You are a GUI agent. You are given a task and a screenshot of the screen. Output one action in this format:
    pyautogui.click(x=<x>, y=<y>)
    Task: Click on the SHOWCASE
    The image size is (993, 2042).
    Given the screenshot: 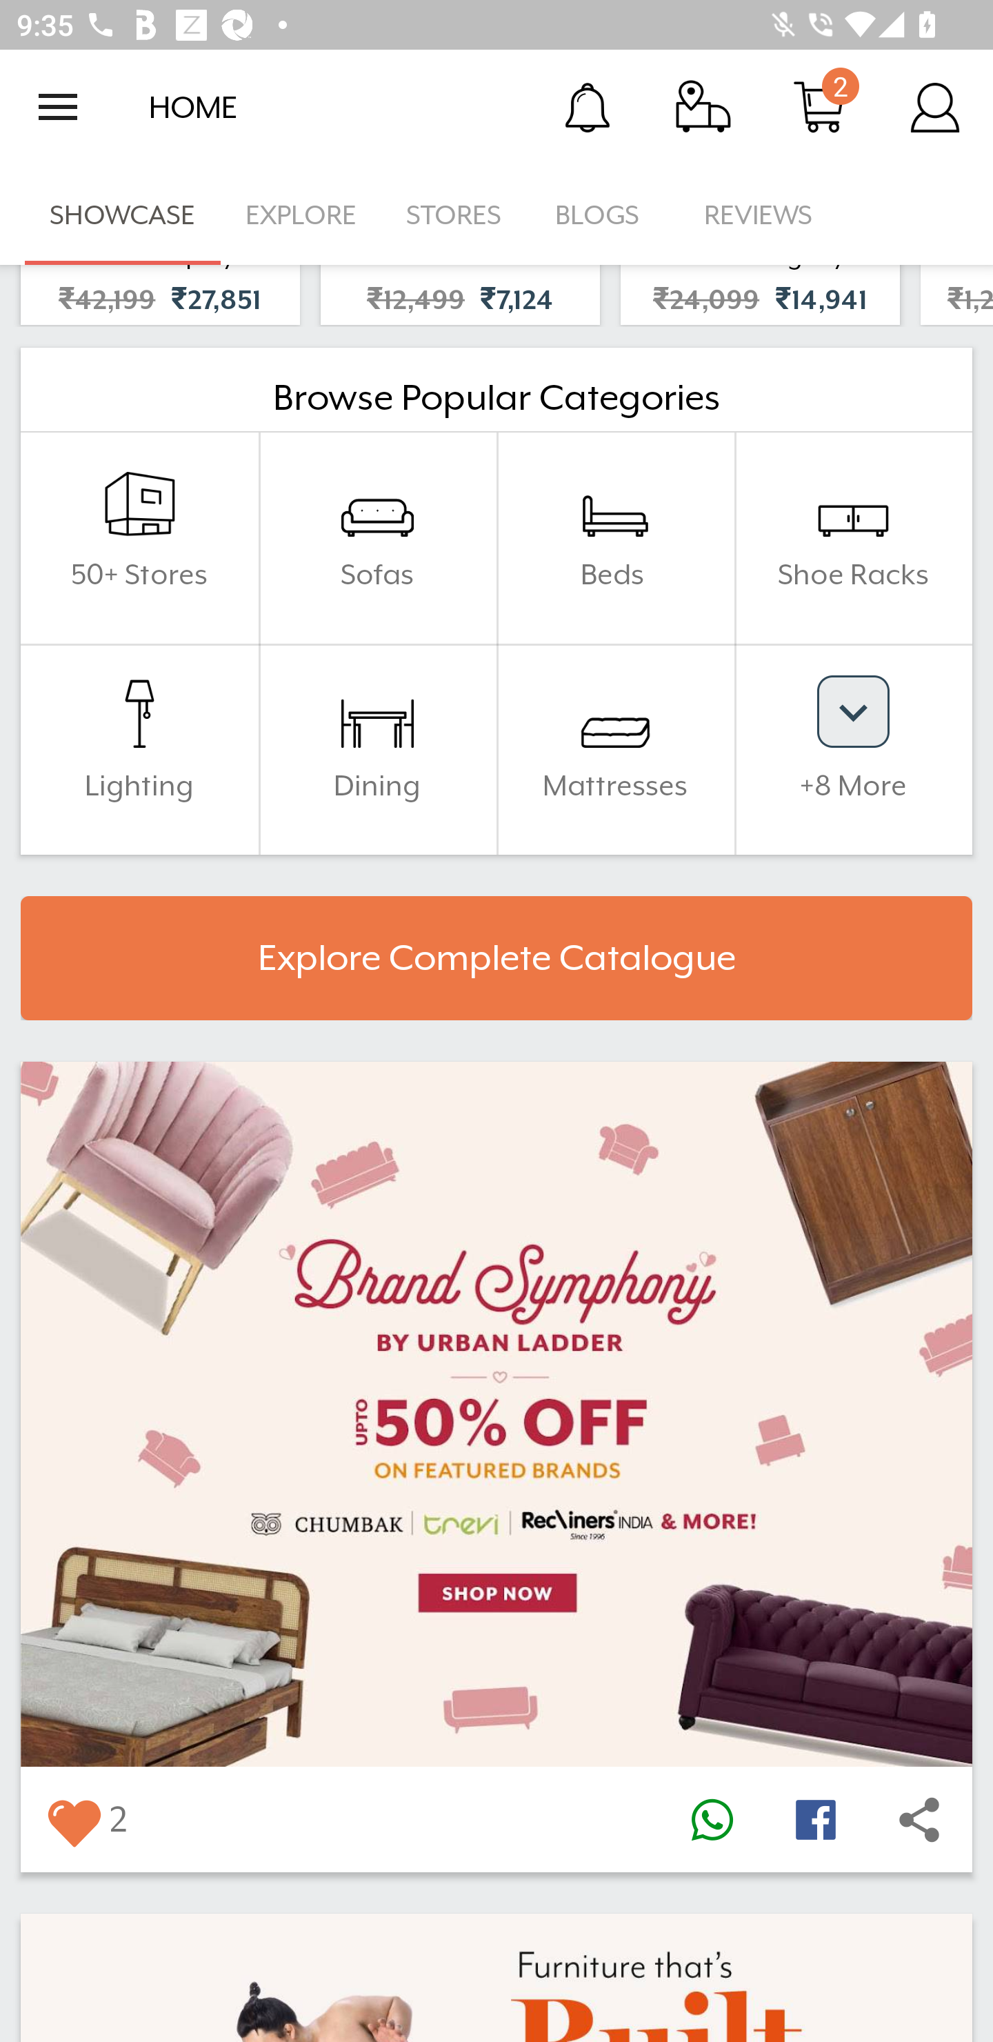 What is the action you would take?
    pyautogui.click(x=123, y=215)
    